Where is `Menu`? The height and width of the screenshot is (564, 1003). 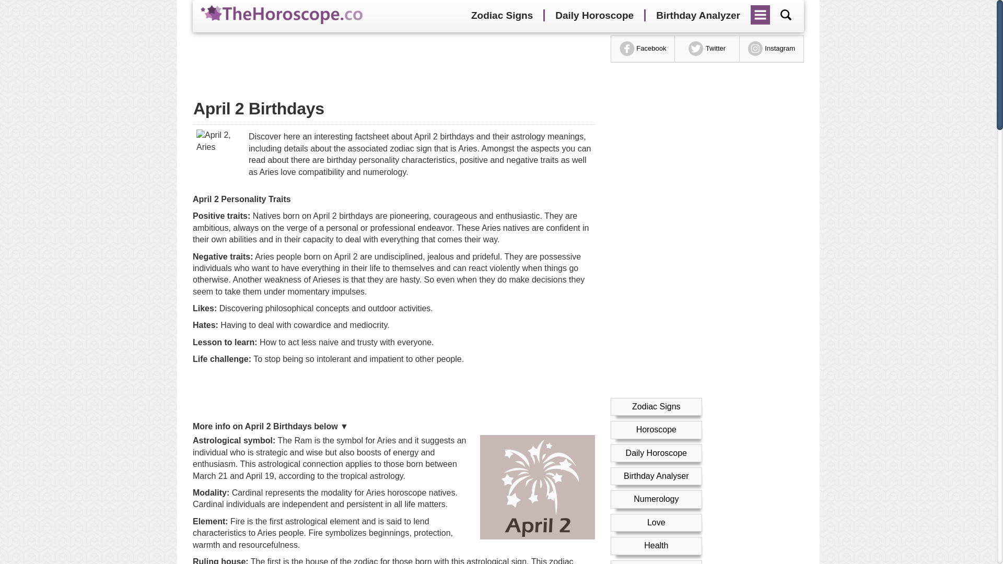 Menu is located at coordinates (761, 11).